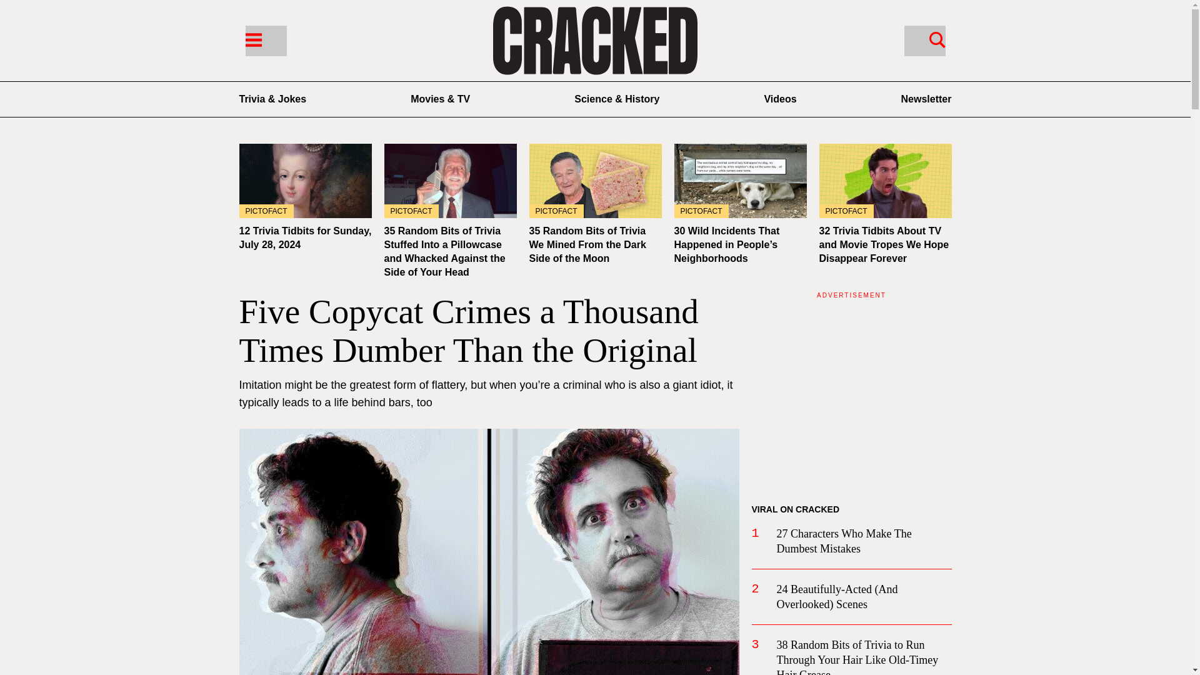  What do you see at coordinates (740, 181) in the screenshot?
I see `PICTOFACT` at bounding box center [740, 181].